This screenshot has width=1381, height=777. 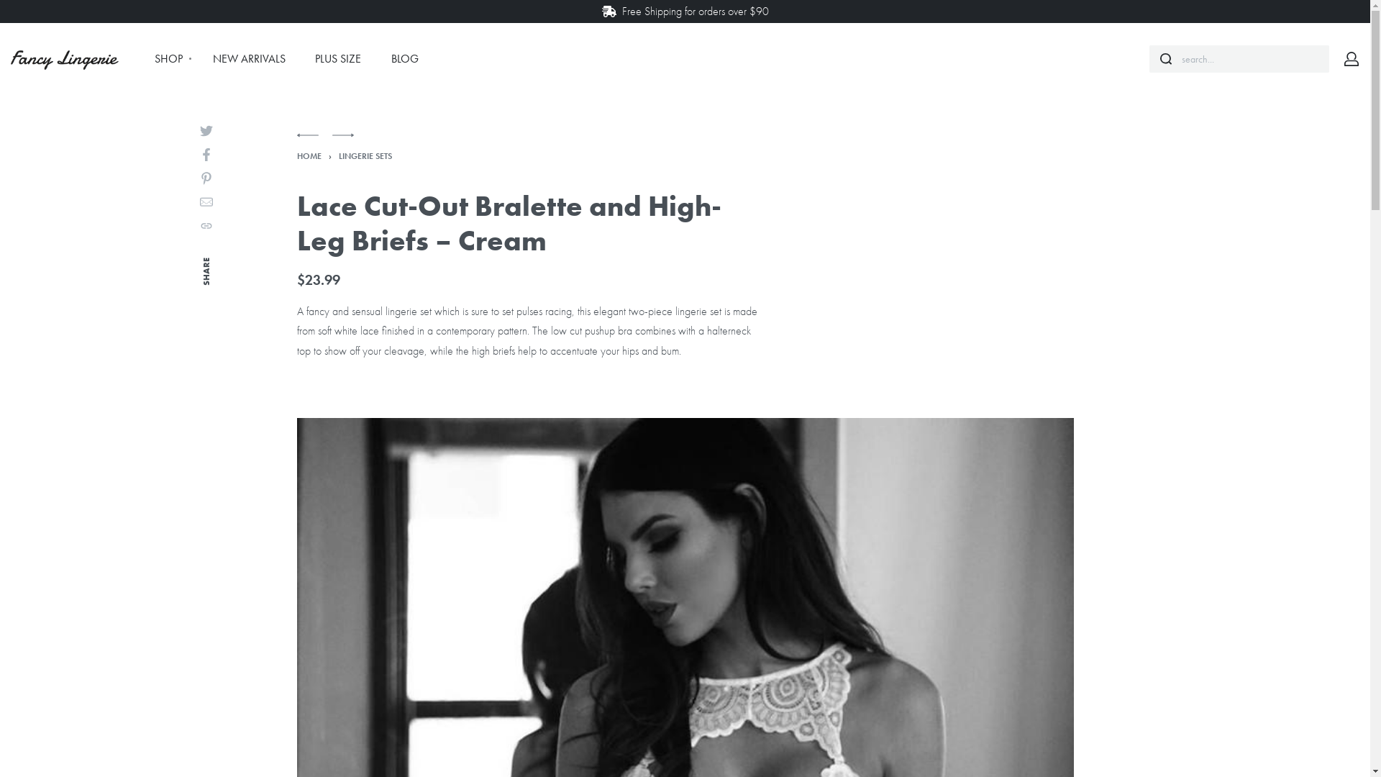 I want to click on Erotic Lace Collar Push-up Bra Lingerie Set, so click(x=342, y=142).